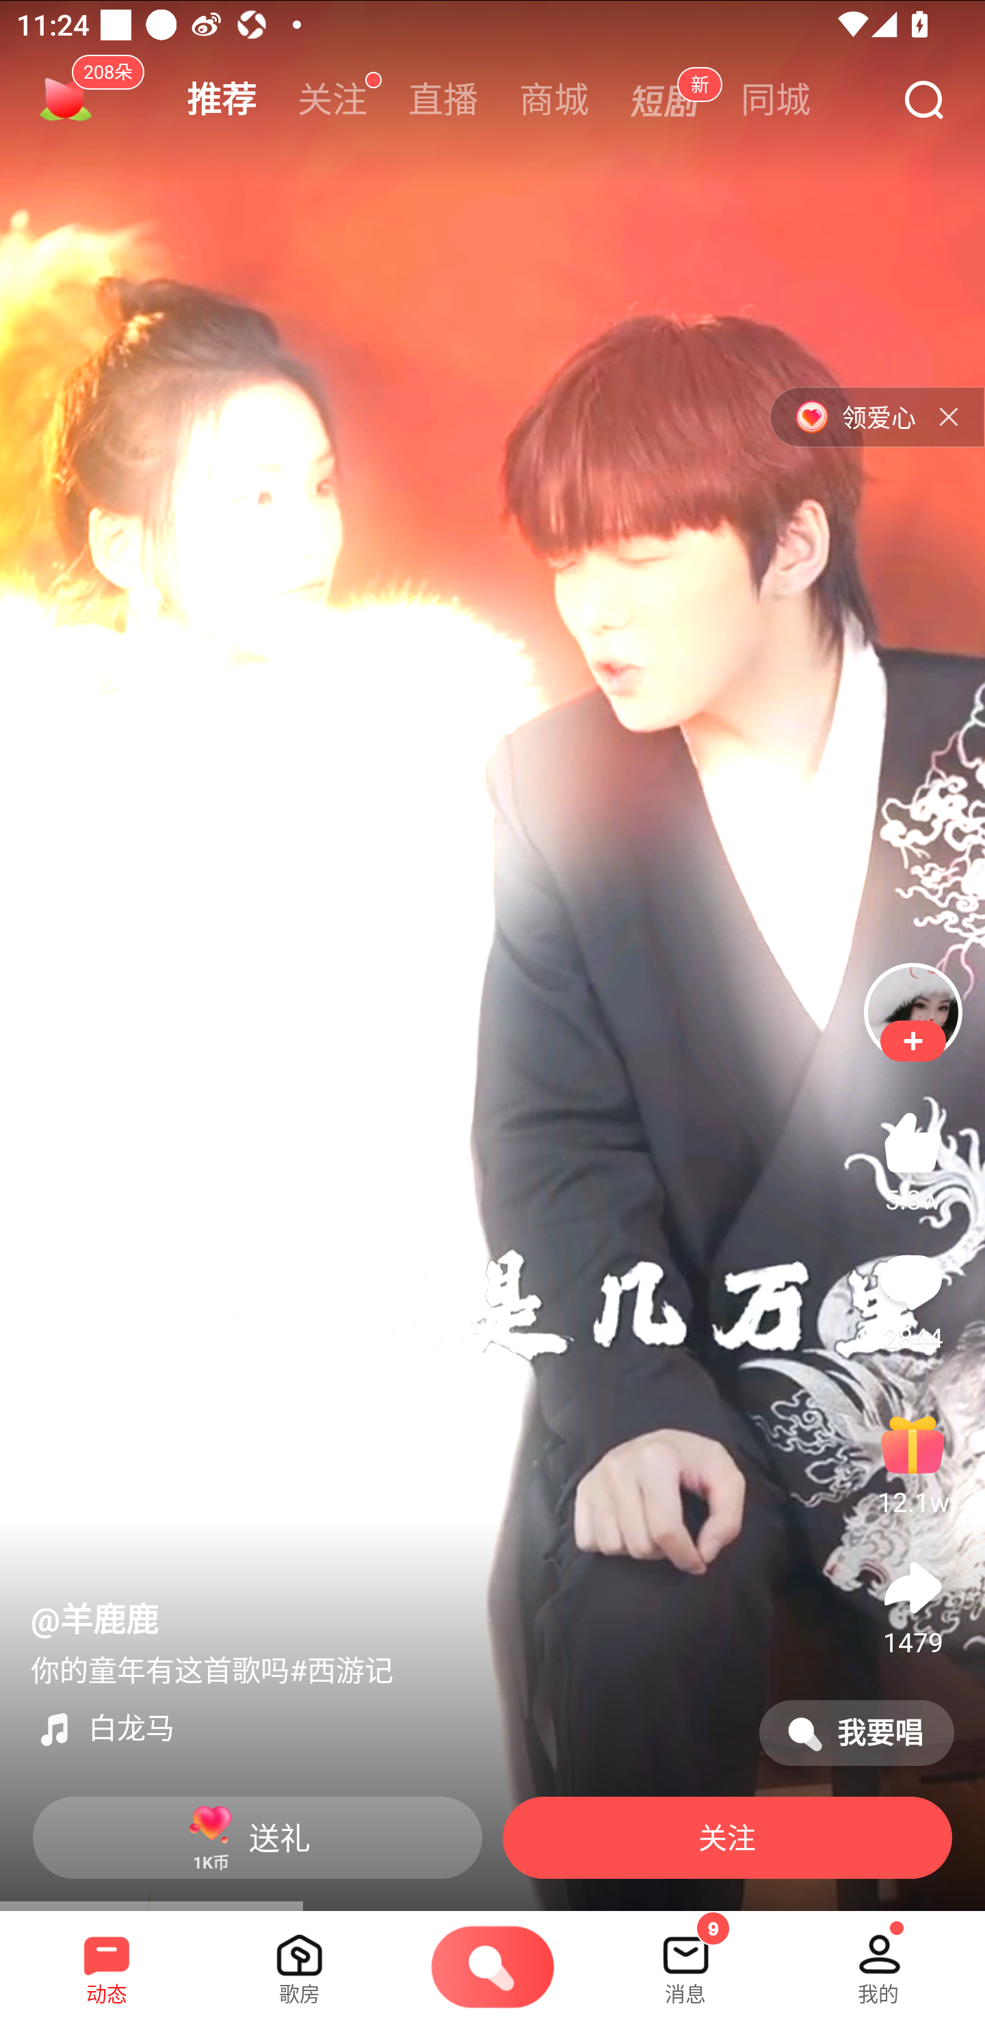 The image size is (985, 2026). Describe the element at coordinates (107, 1960) in the screenshot. I see `已选中动态` at that location.